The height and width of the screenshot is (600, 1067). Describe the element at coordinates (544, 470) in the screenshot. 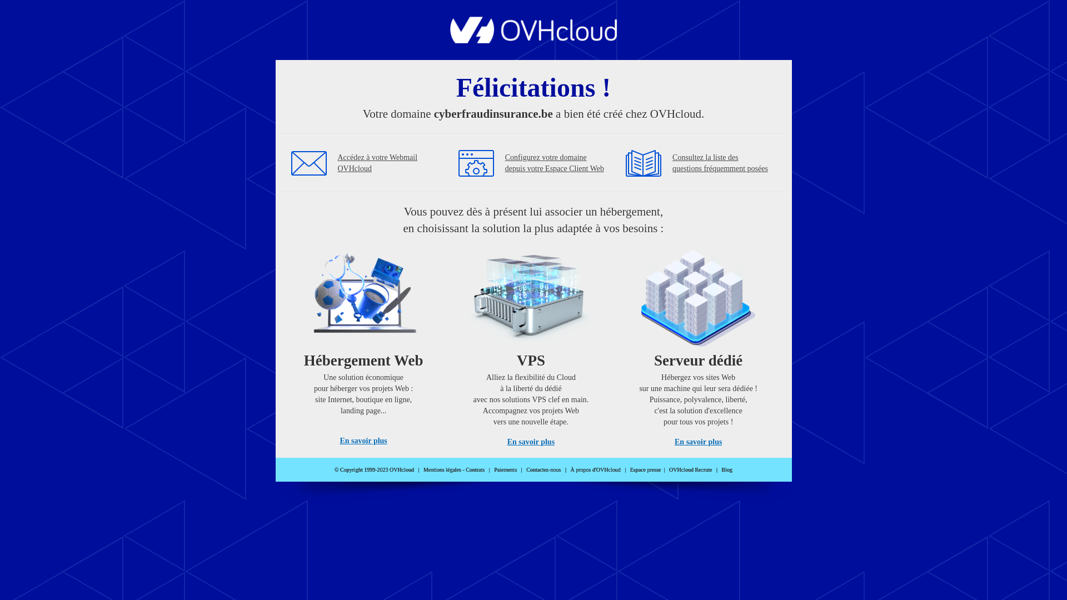

I see `Contactez-nous` at that location.